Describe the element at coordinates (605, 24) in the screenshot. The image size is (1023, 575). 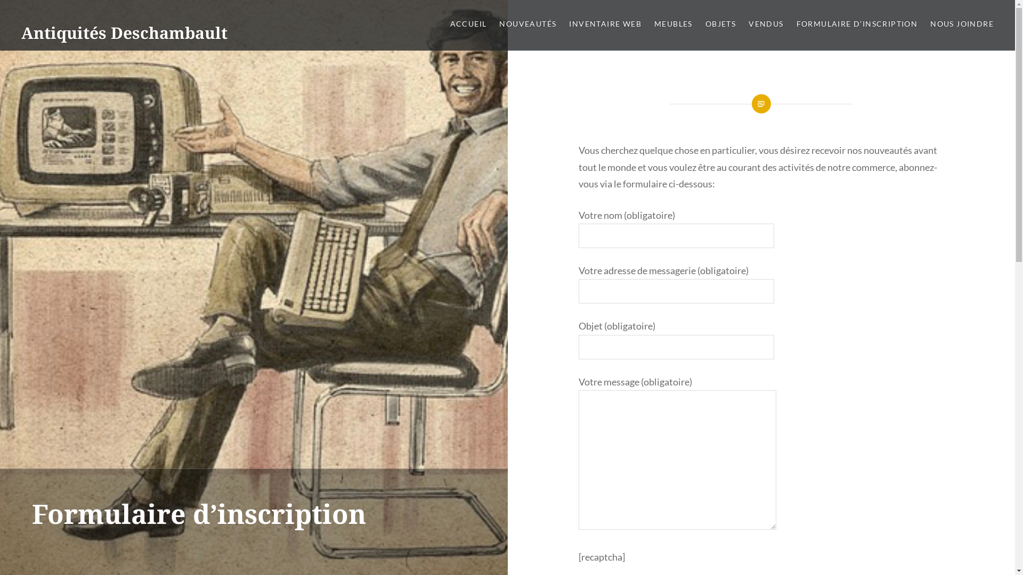
I see `INVENTAIRE WEB` at that location.